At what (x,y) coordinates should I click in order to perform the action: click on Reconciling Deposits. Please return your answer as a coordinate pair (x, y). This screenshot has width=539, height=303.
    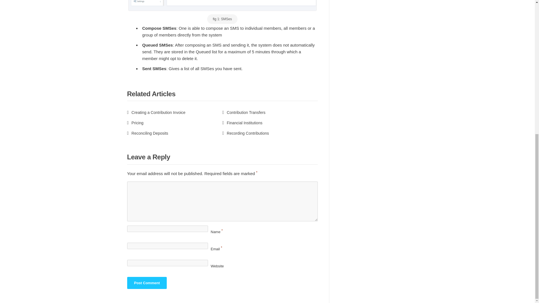
    Looking at the image, I should click on (147, 133).